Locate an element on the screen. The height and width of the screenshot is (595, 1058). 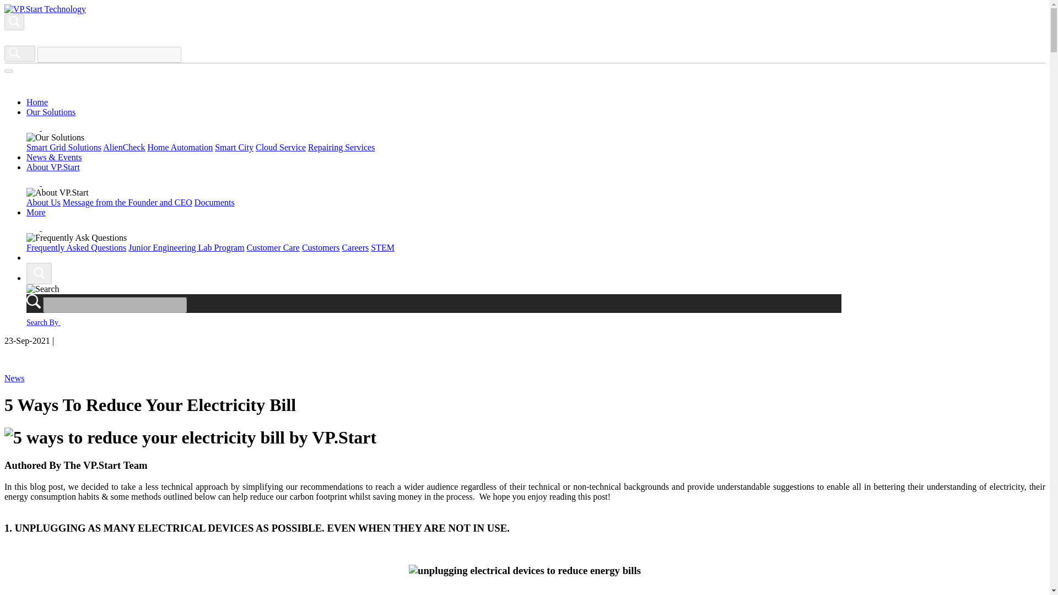
Documents is located at coordinates (215, 202).